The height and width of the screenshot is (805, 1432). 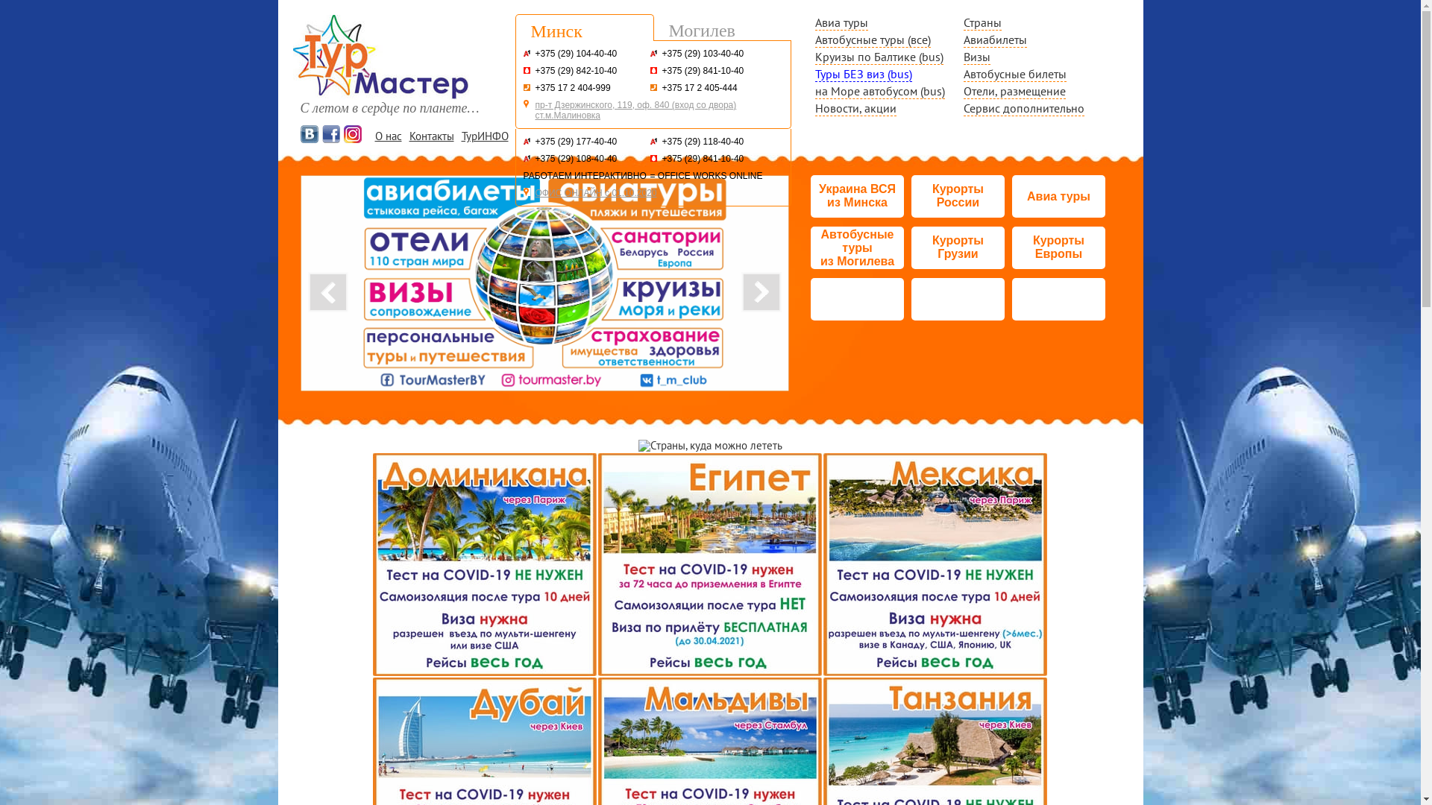 What do you see at coordinates (573, 88) in the screenshot?
I see `+375 17 2 404-999` at bounding box center [573, 88].